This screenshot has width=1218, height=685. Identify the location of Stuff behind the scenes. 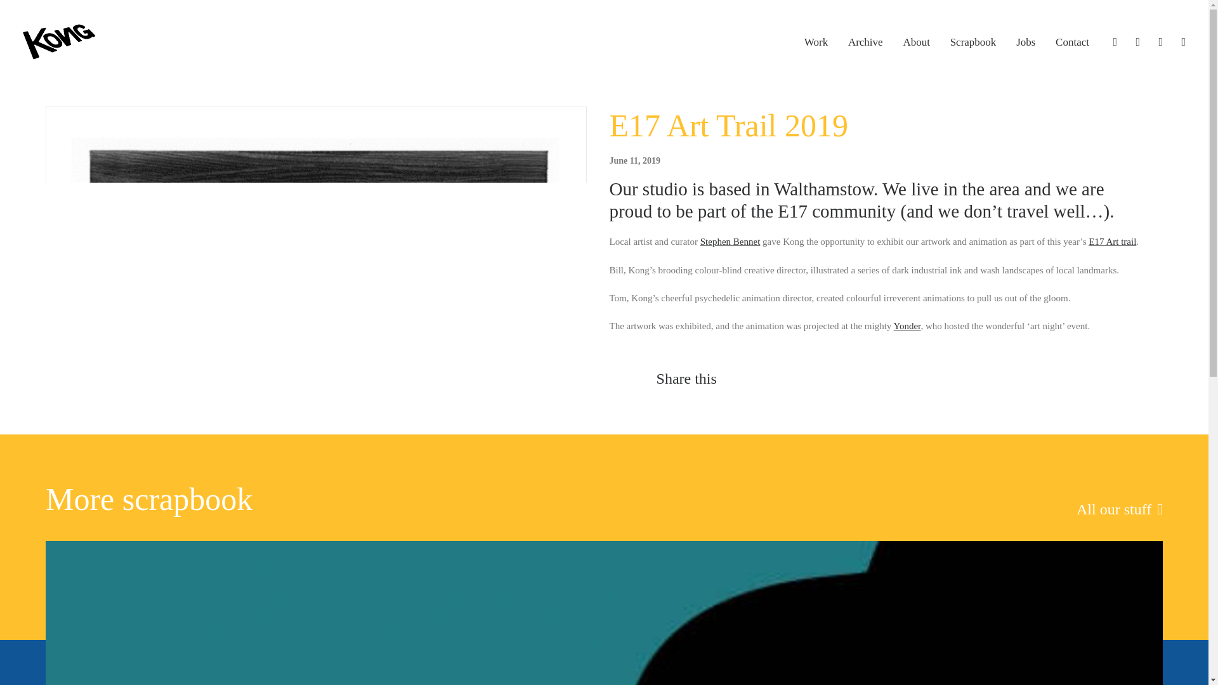
(973, 42).